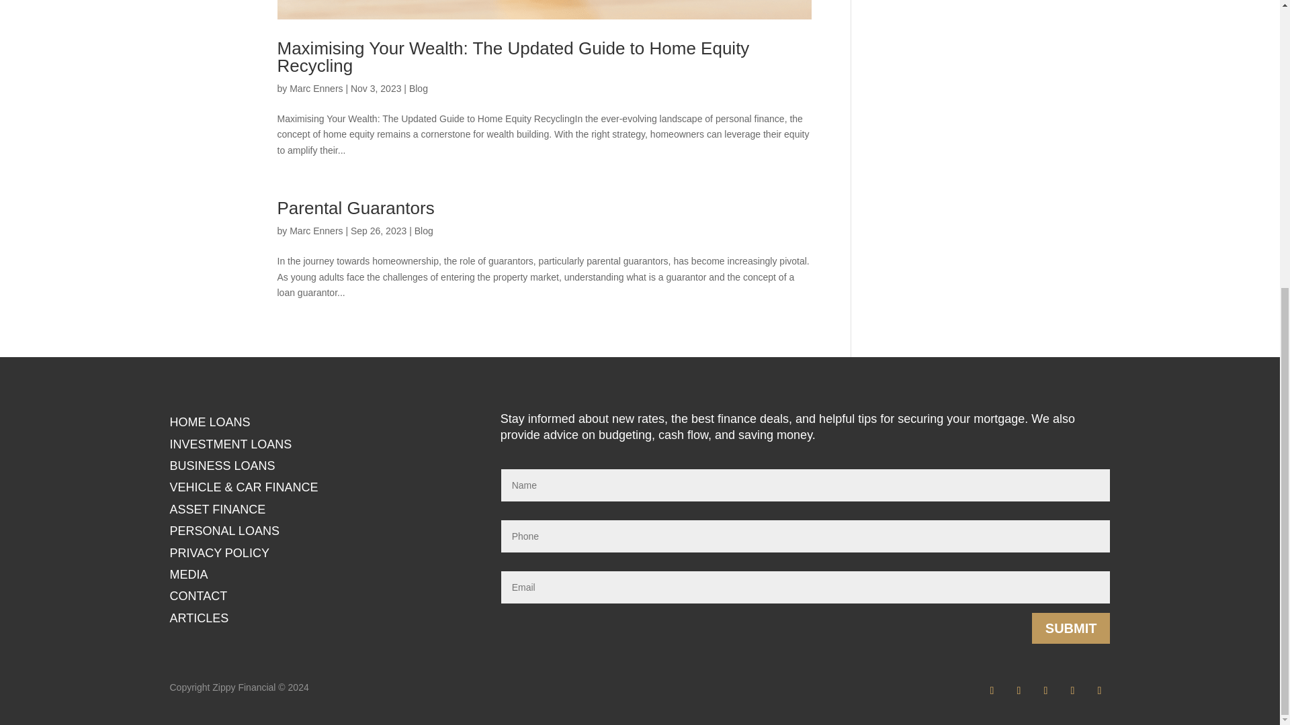 This screenshot has height=725, width=1290. Describe the element at coordinates (316, 89) in the screenshot. I see `Posts by Marc Enners` at that location.